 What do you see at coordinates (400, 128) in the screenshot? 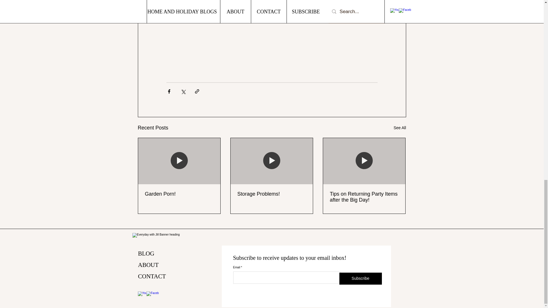
I see `See All` at bounding box center [400, 128].